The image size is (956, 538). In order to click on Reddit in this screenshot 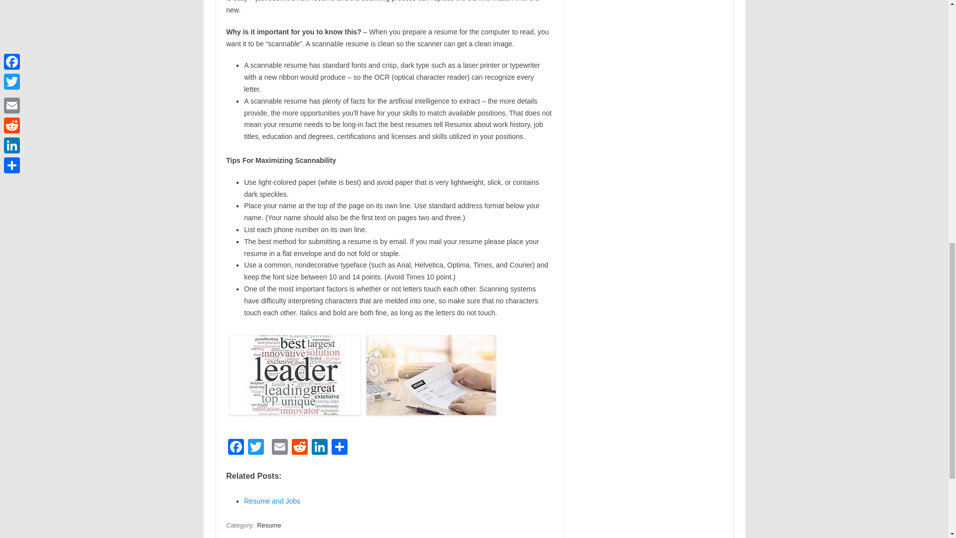, I will do `click(300, 448)`.